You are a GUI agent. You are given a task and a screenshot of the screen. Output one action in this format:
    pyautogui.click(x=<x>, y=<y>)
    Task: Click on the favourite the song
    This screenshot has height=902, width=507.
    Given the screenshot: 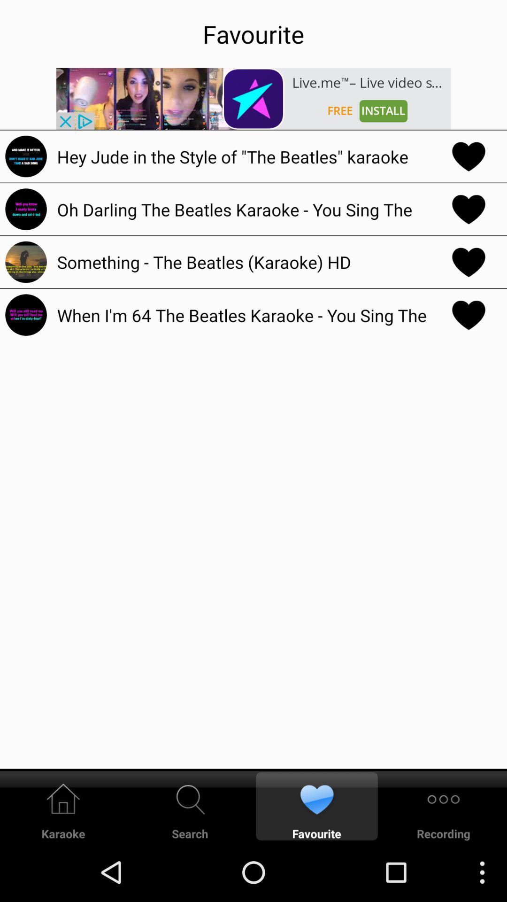 What is the action you would take?
    pyautogui.click(x=469, y=156)
    